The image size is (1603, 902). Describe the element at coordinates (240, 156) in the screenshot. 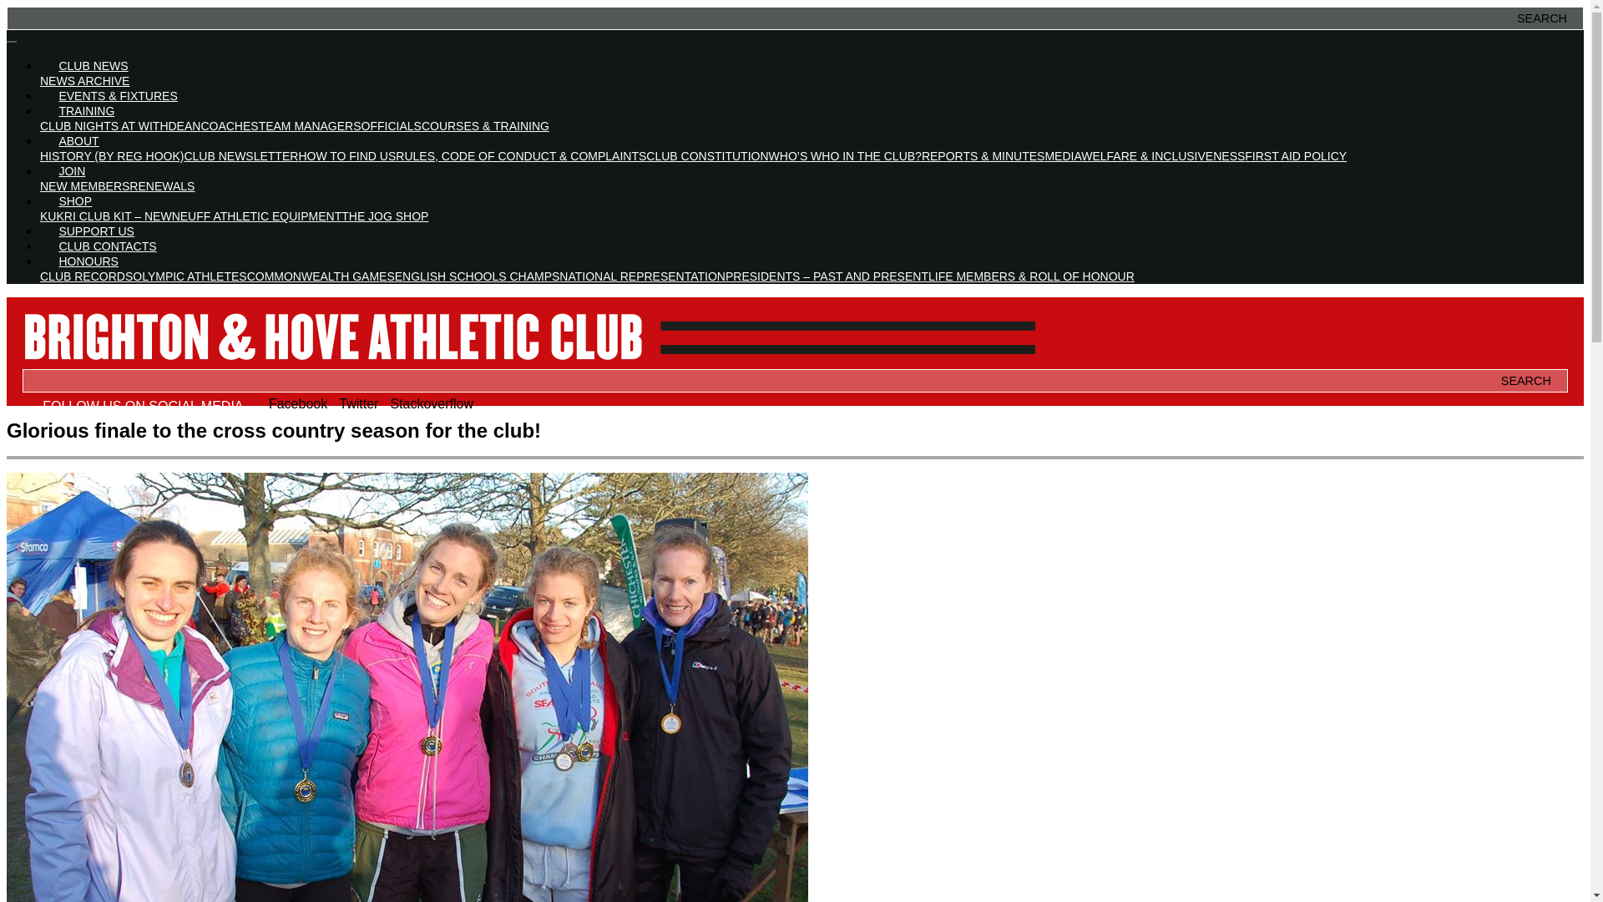

I see `CLUB NEWSLETTER` at that location.